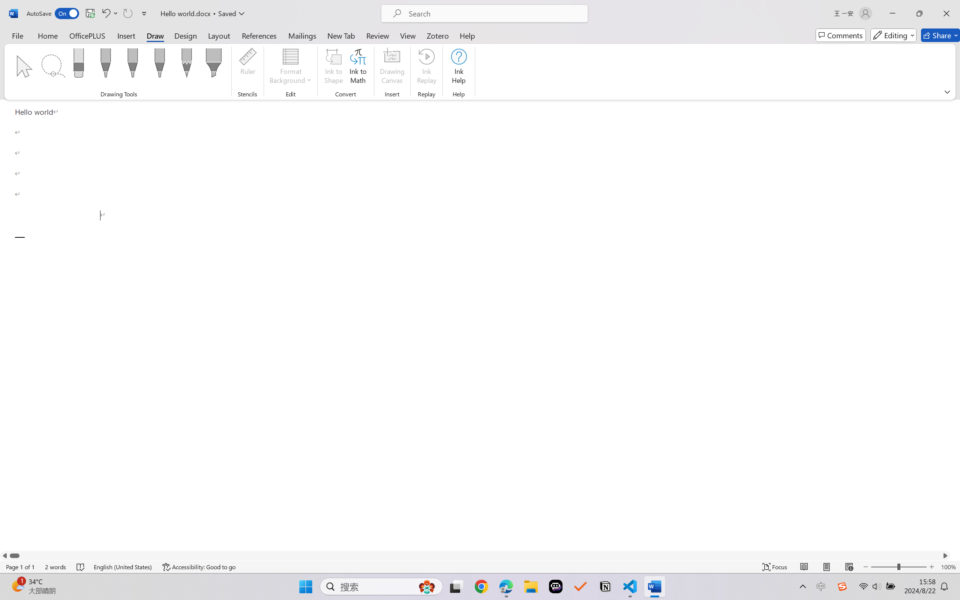  Describe the element at coordinates (53, 13) in the screenshot. I see `AutoSave` at that location.